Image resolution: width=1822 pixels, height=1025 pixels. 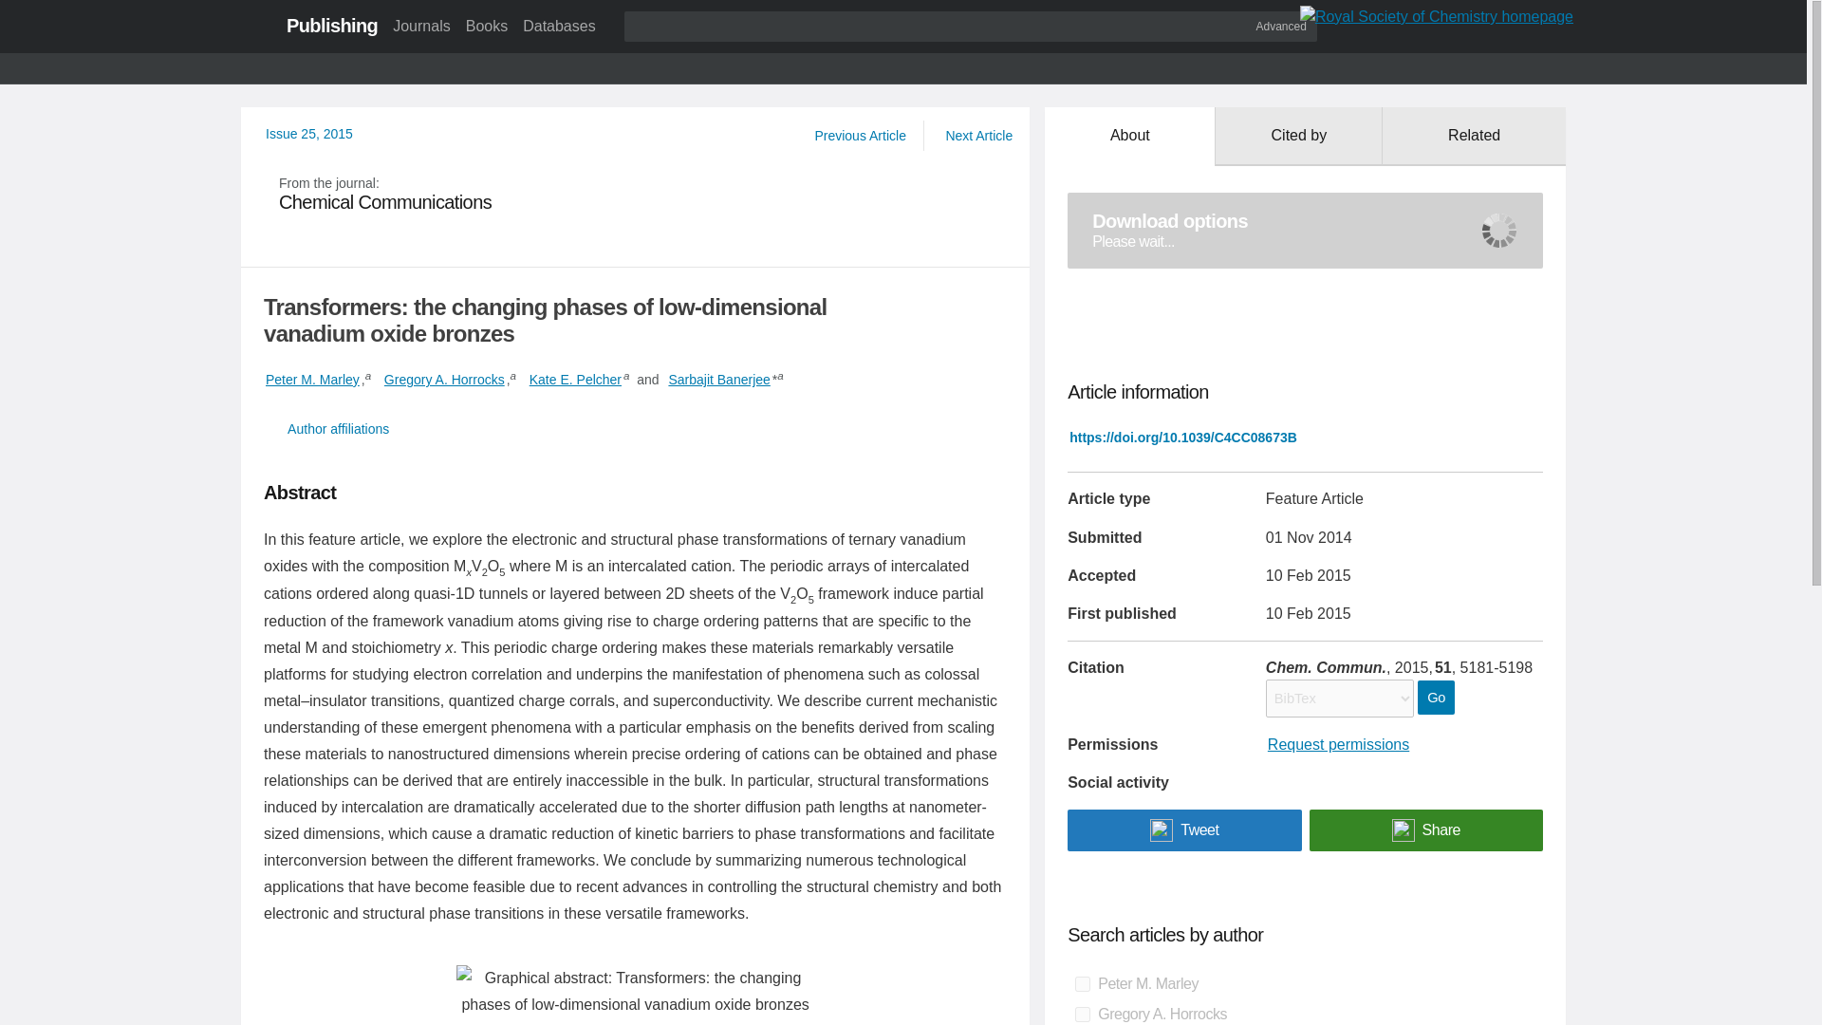 What do you see at coordinates (977, 135) in the screenshot?
I see `Next Article` at bounding box center [977, 135].